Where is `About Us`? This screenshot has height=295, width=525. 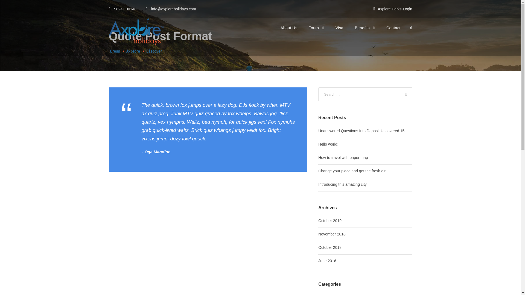 About Us is located at coordinates (289, 32).